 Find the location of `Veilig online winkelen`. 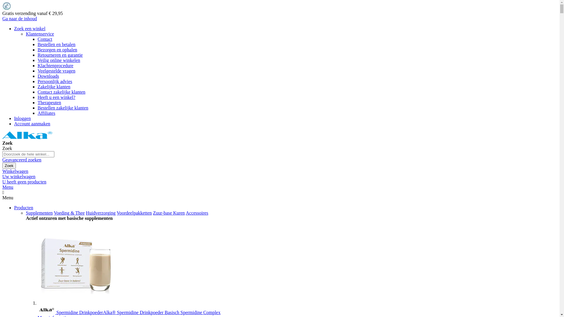

Veilig online winkelen is located at coordinates (59, 60).